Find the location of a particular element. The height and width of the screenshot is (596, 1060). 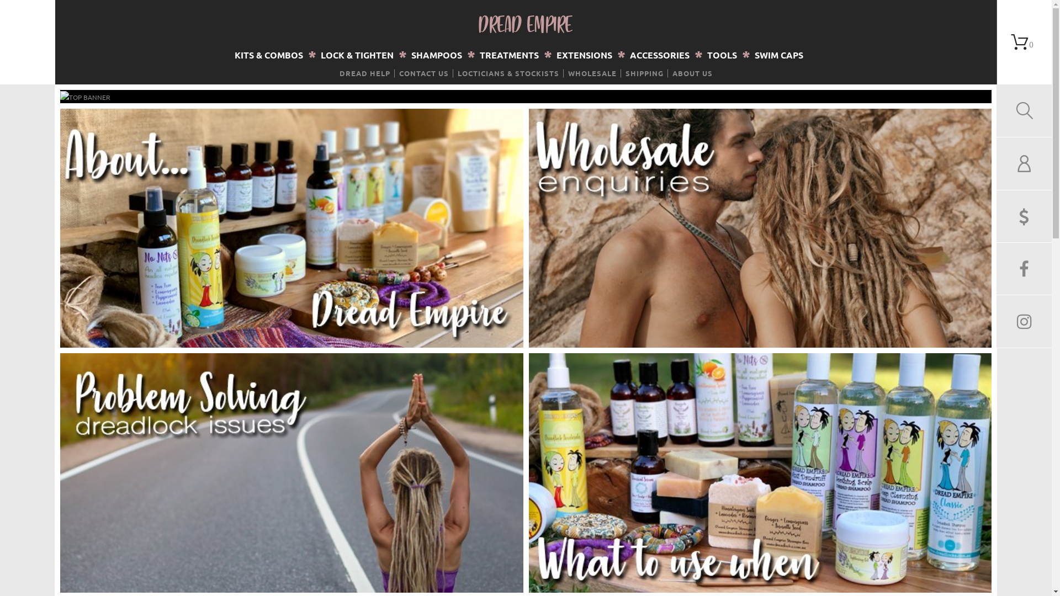

SWIM CAPS is located at coordinates (779, 55).